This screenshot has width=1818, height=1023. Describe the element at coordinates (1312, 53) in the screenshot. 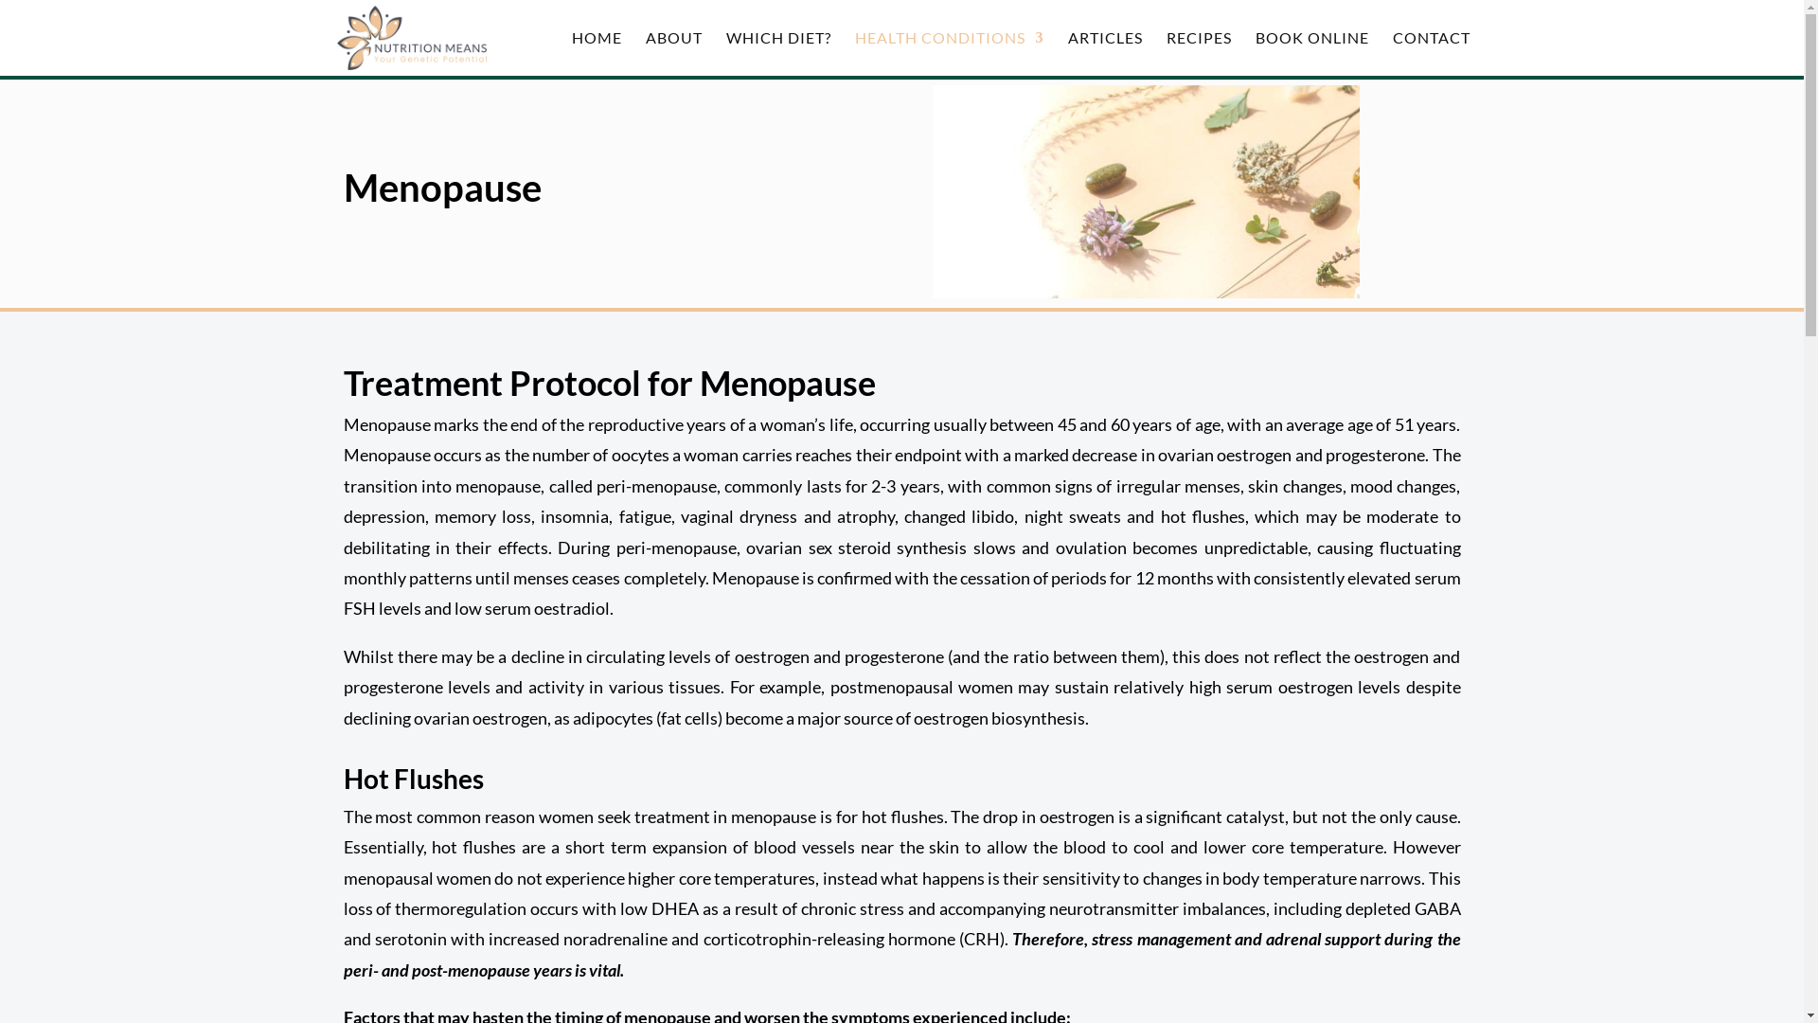

I see `BOOK ONLINE` at that location.